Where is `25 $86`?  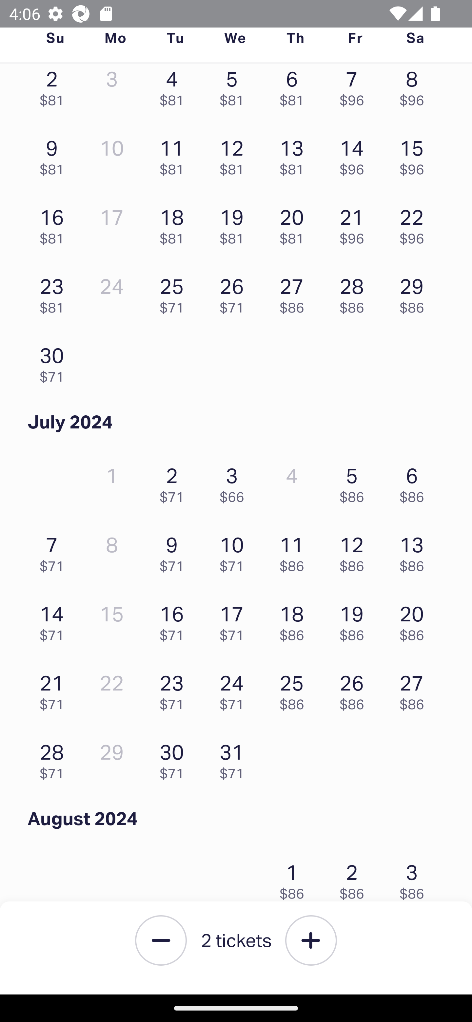
25 $86 is located at coordinates (295, 689).